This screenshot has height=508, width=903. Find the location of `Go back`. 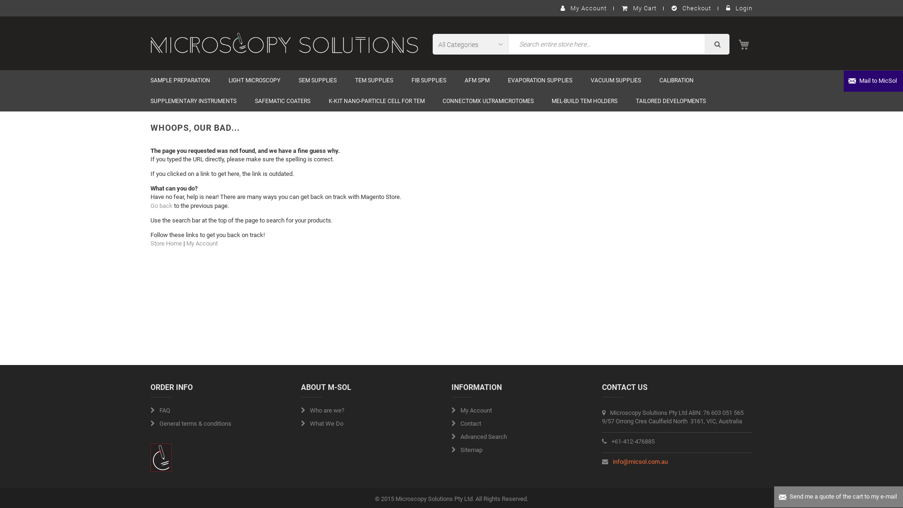

Go back is located at coordinates (162, 206).